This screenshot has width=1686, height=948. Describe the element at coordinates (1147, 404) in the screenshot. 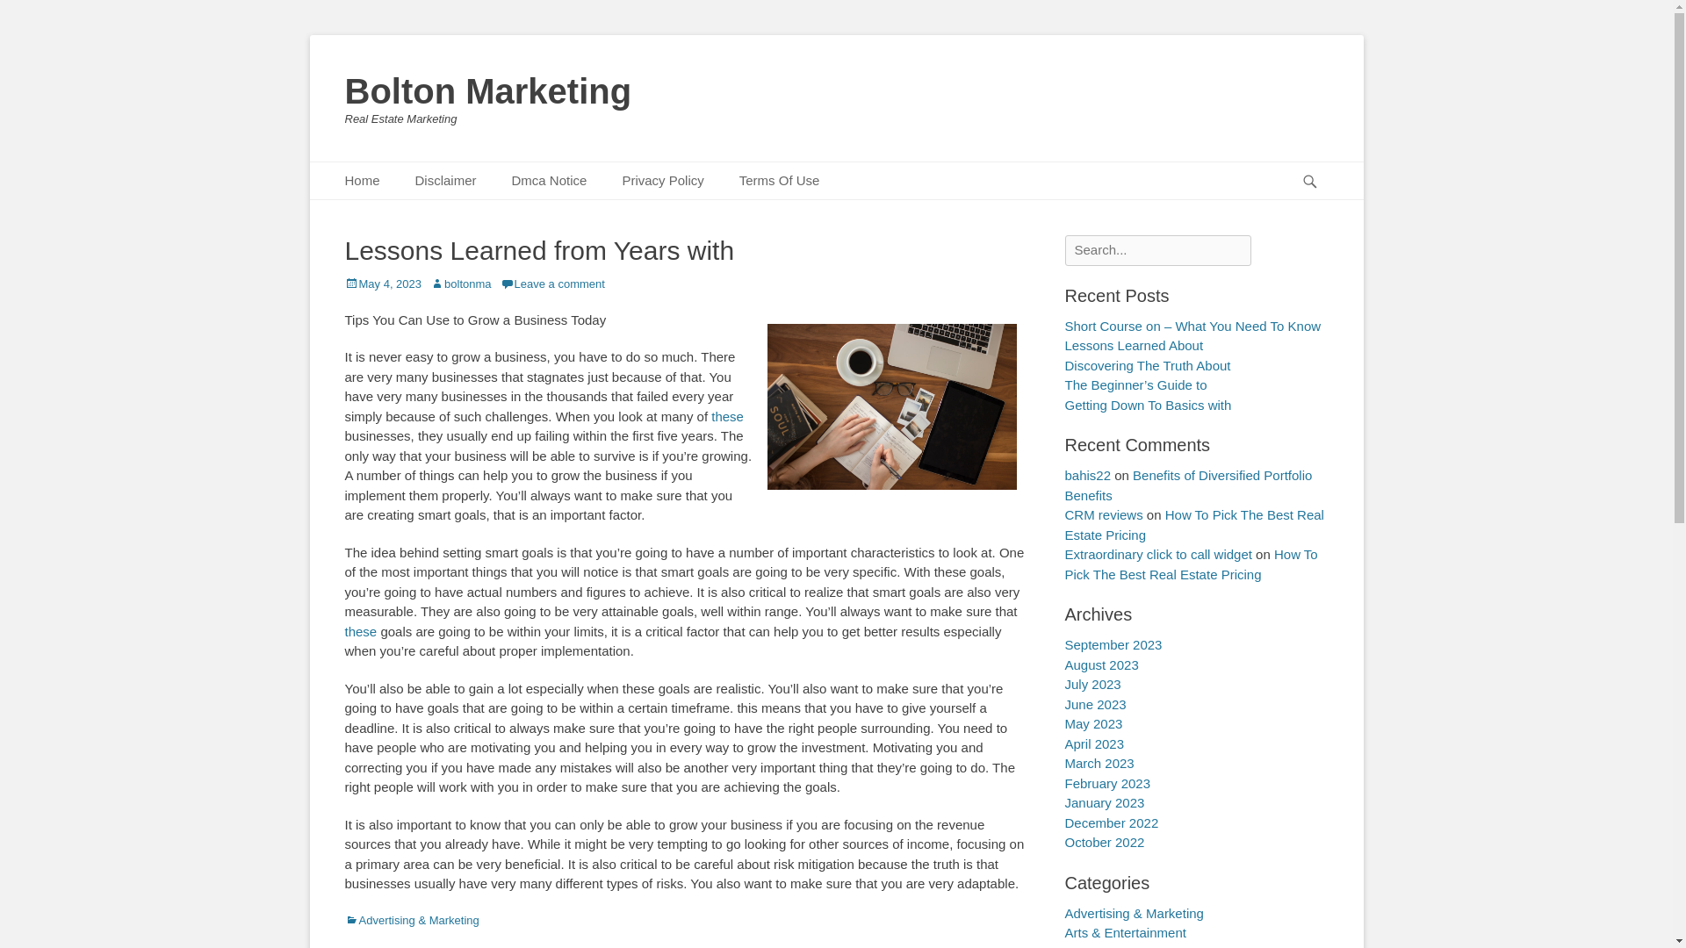

I see `Getting Down To Basics with` at that location.